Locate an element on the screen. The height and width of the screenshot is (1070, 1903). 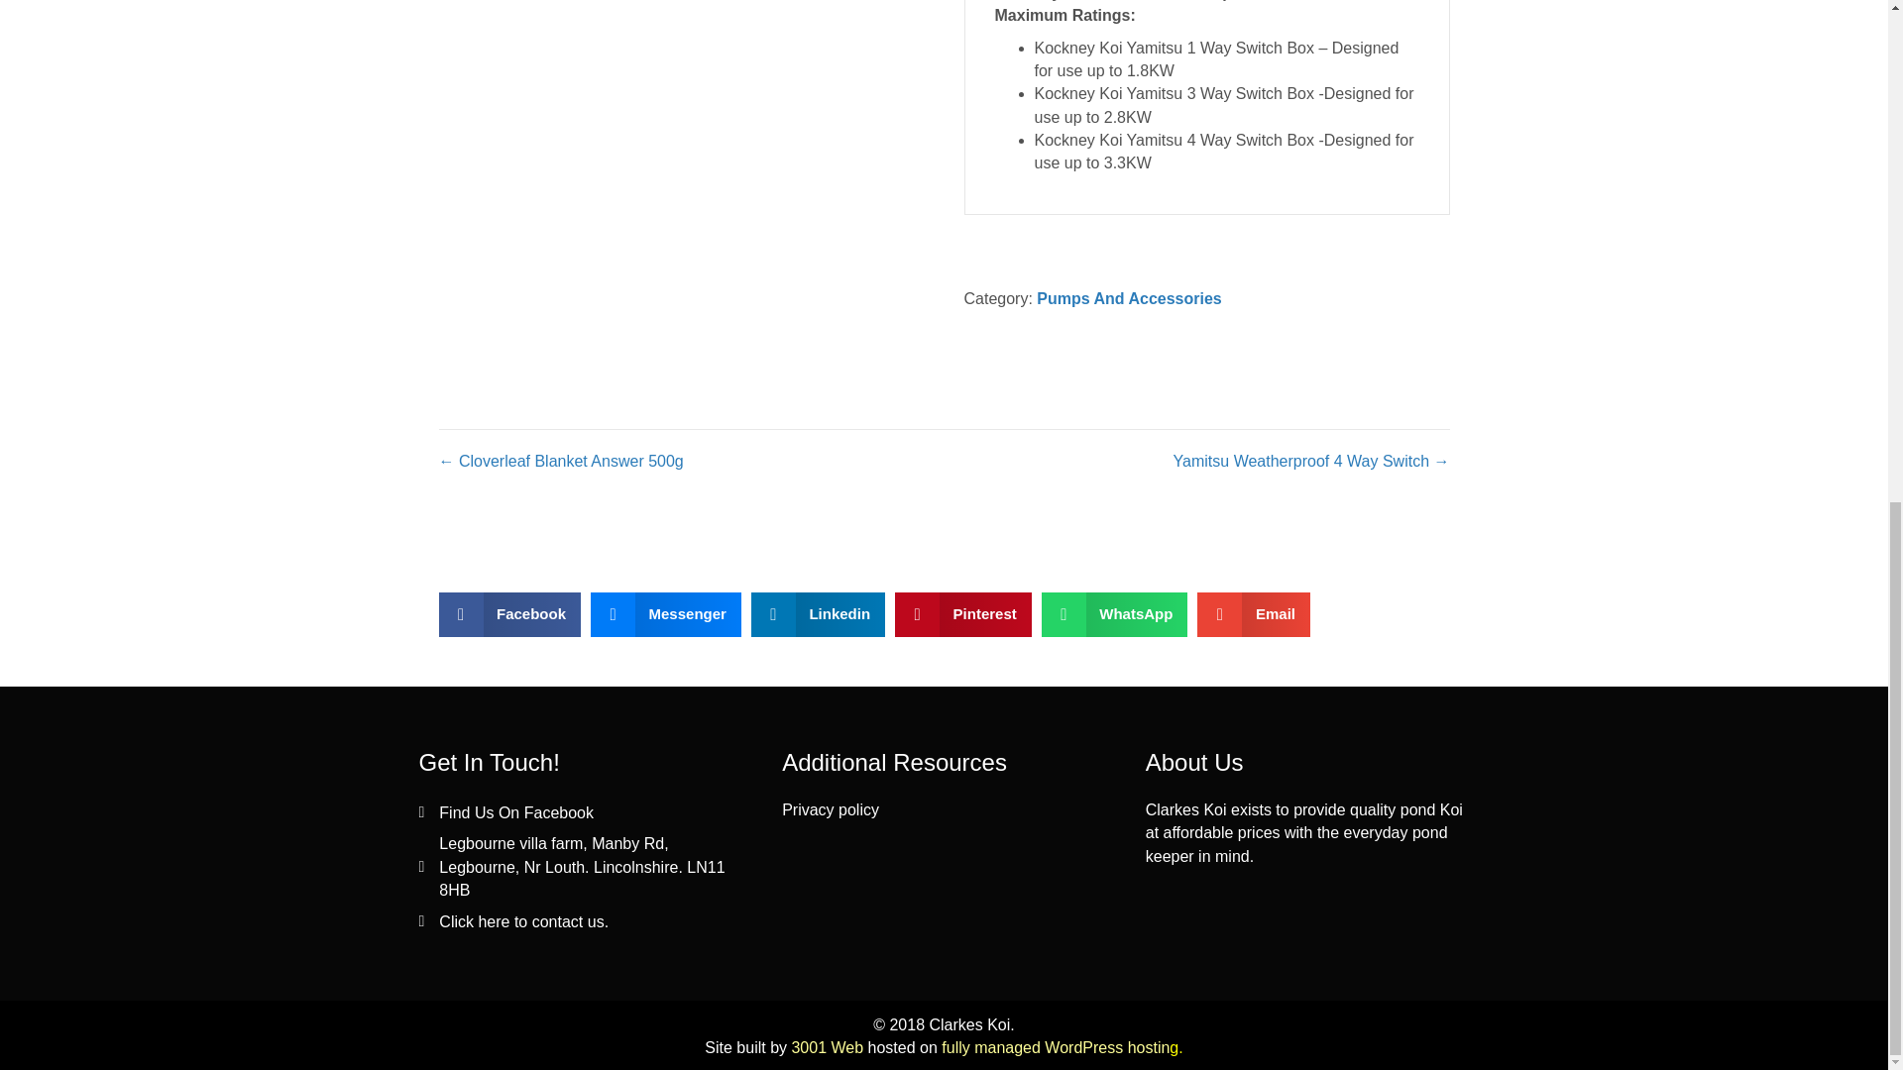
WhatsApp is located at coordinates (1114, 614).